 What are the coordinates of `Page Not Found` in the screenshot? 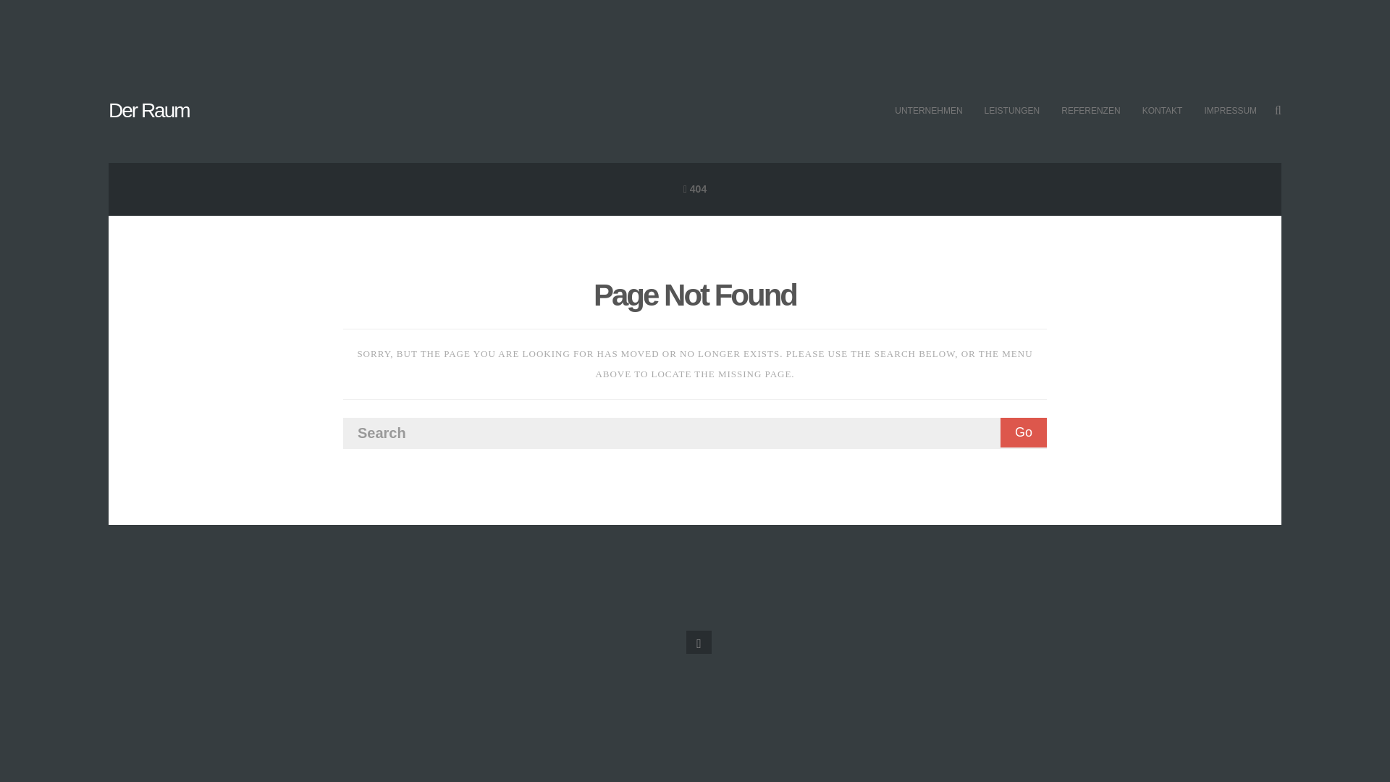 It's located at (695, 295).